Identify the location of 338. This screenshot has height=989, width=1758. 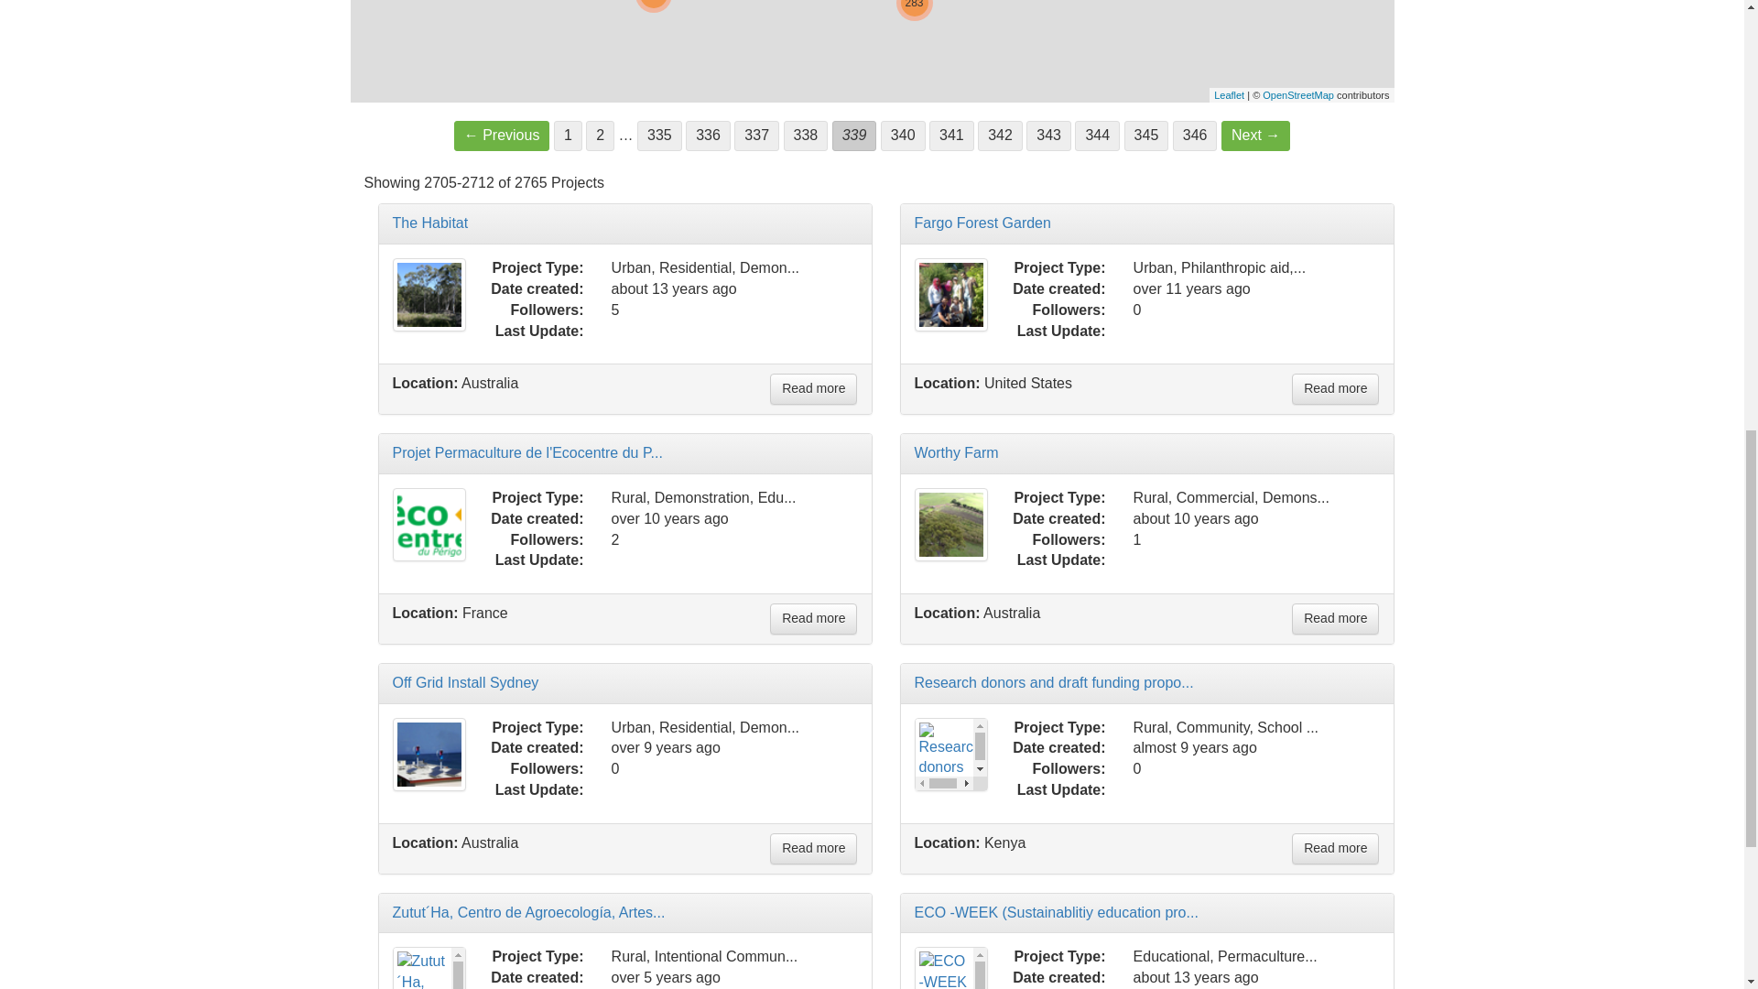
(806, 136).